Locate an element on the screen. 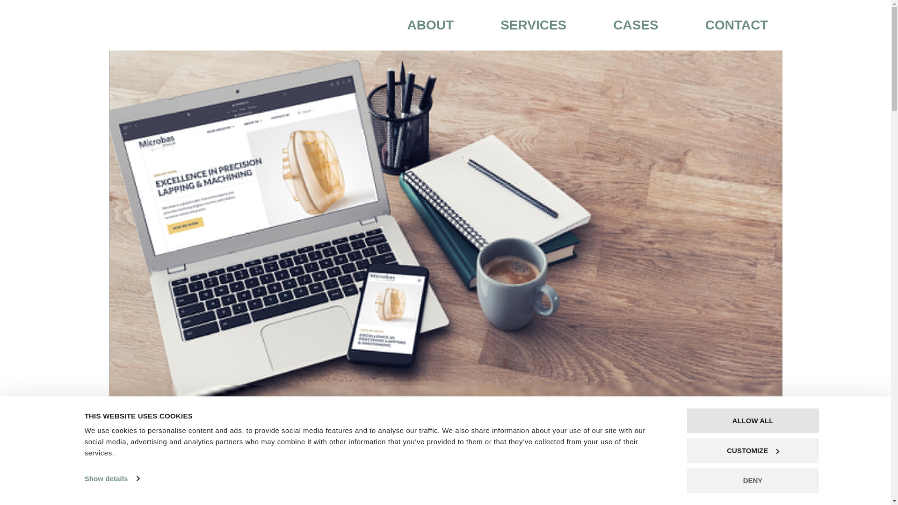  CUSTOMIZE is located at coordinates (752, 451).